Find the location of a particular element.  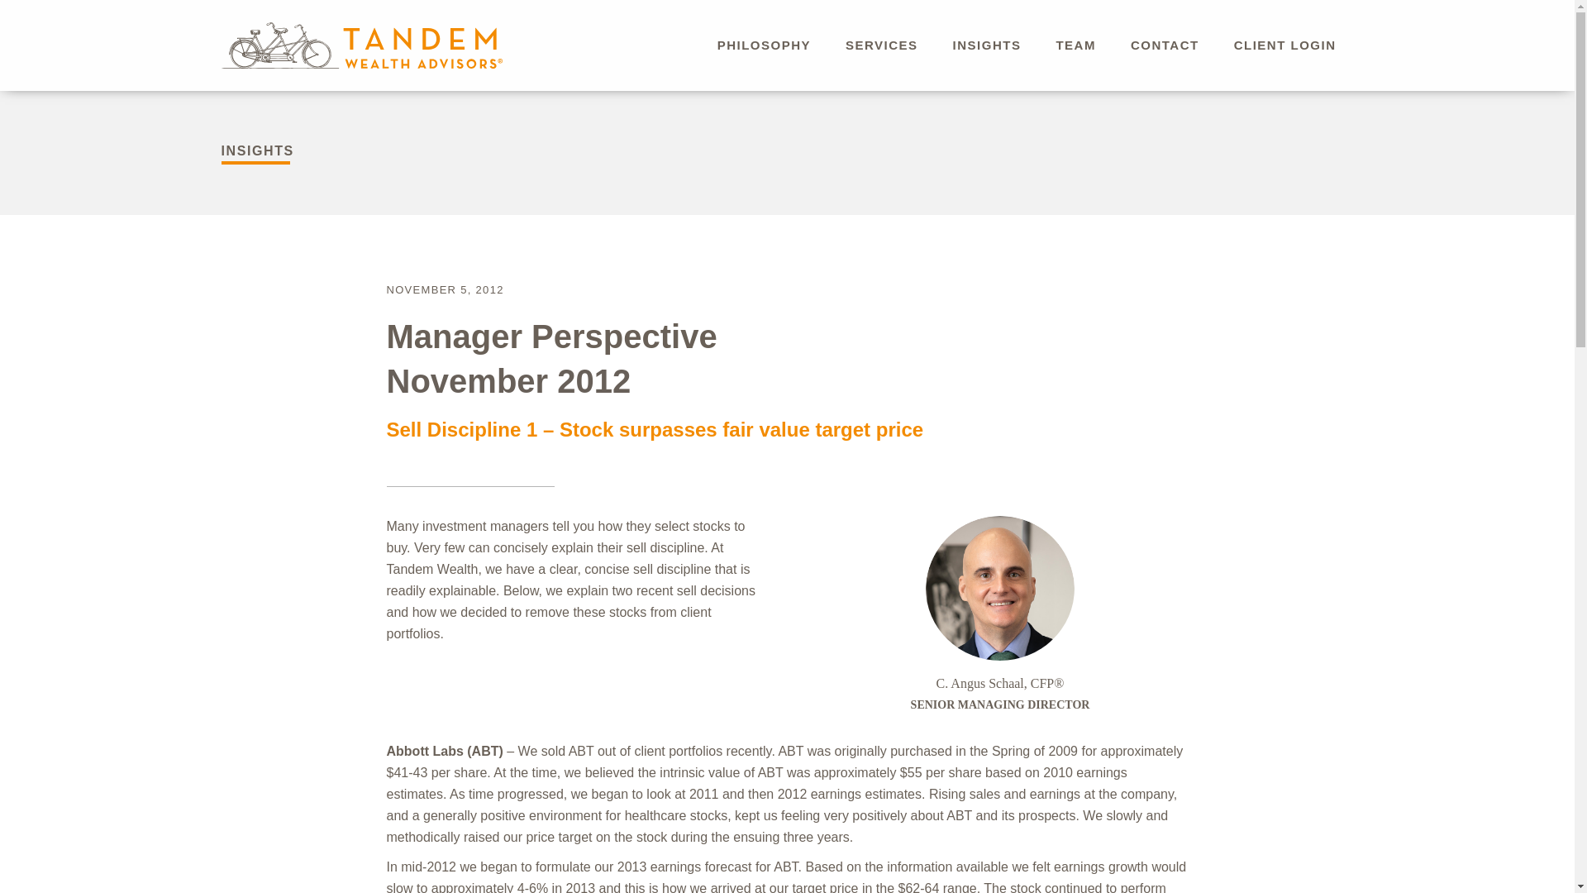

SERVICES is located at coordinates (882, 45).